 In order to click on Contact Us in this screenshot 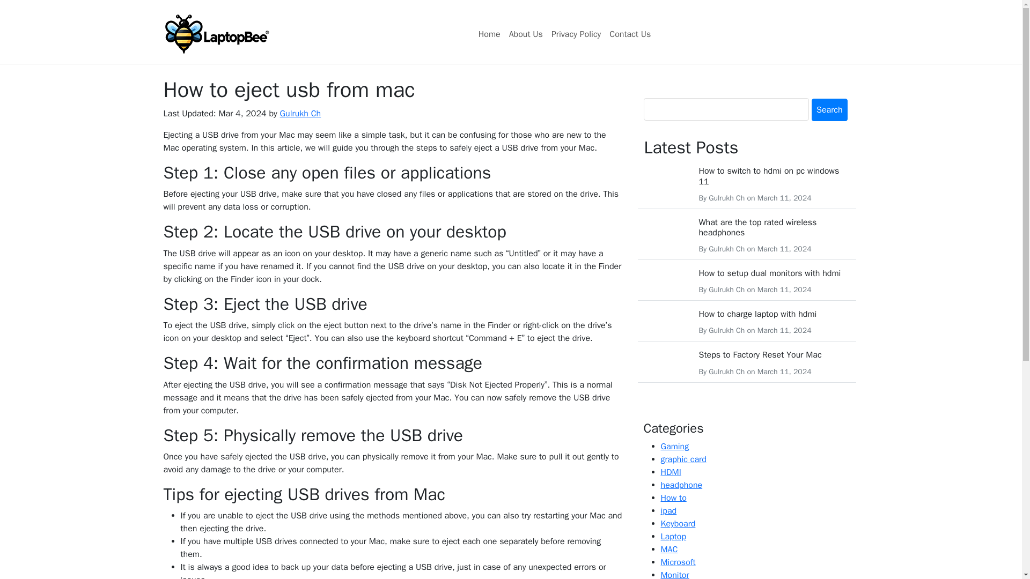, I will do `click(630, 34)`.